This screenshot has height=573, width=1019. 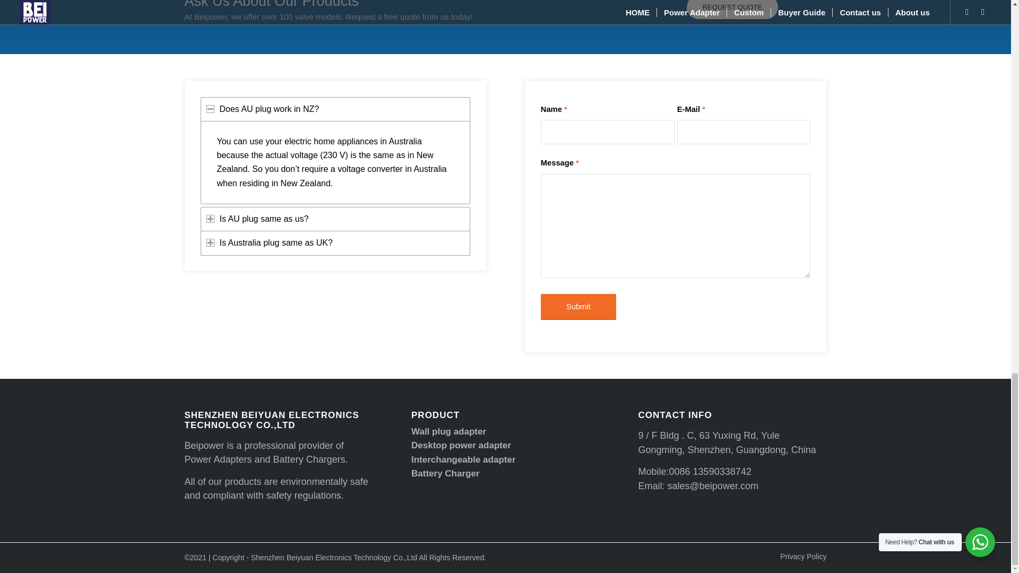 What do you see at coordinates (804, 557) in the screenshot?
I see `Privacy Policy` at bounding box center [804, 557].